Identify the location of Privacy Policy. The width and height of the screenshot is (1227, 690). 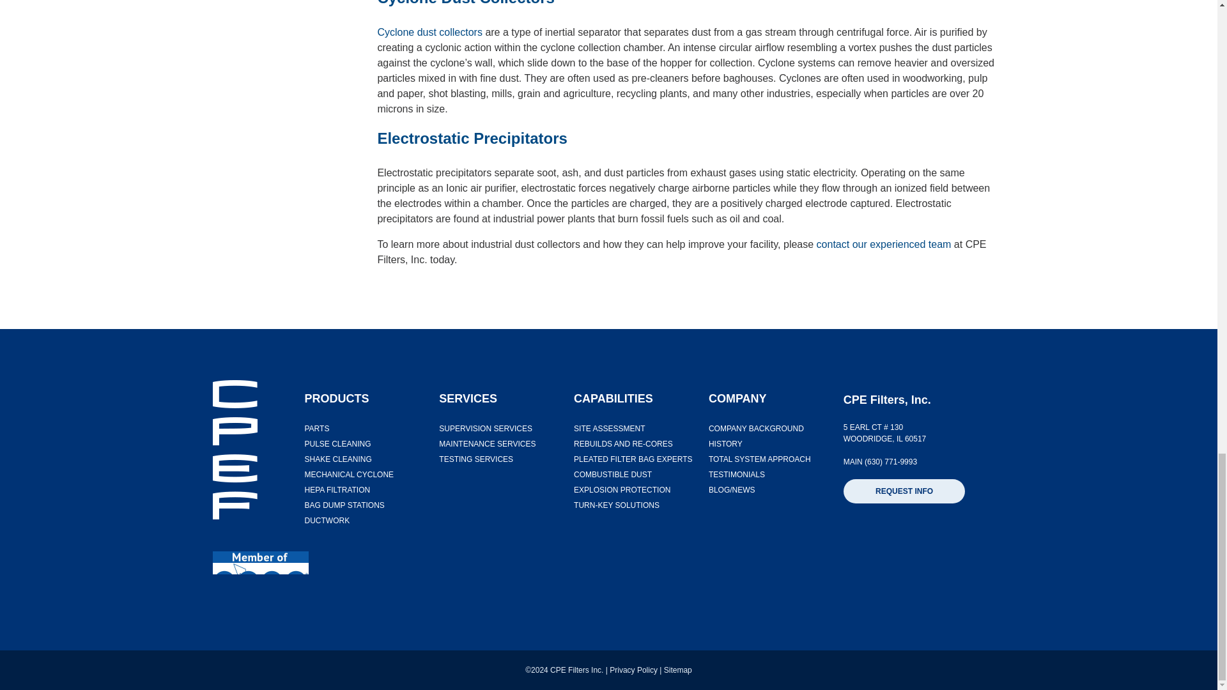
(634, 670).